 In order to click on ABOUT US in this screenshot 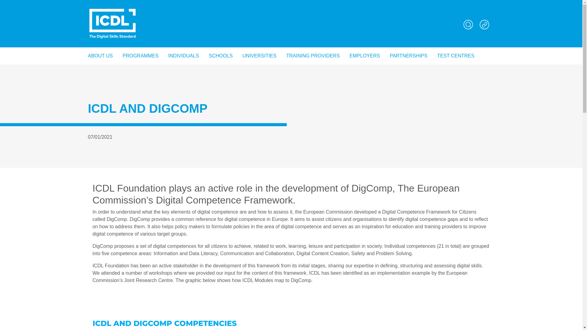, I will do `click(103, 29)`.